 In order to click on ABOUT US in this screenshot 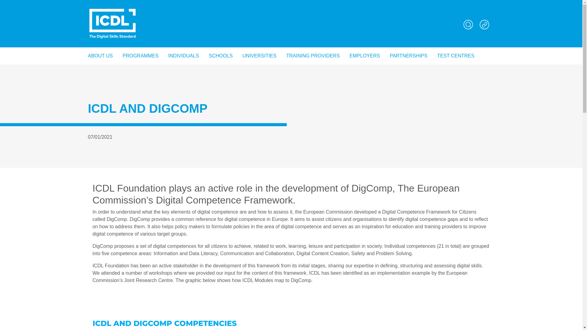, I will do `click(103, 29)`.